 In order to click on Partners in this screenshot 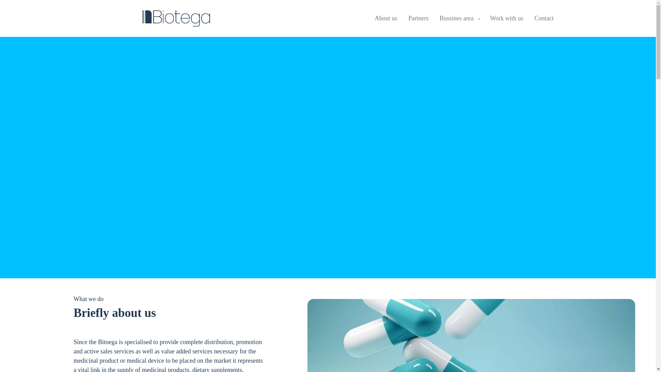, I will do `click(418, 18)`.